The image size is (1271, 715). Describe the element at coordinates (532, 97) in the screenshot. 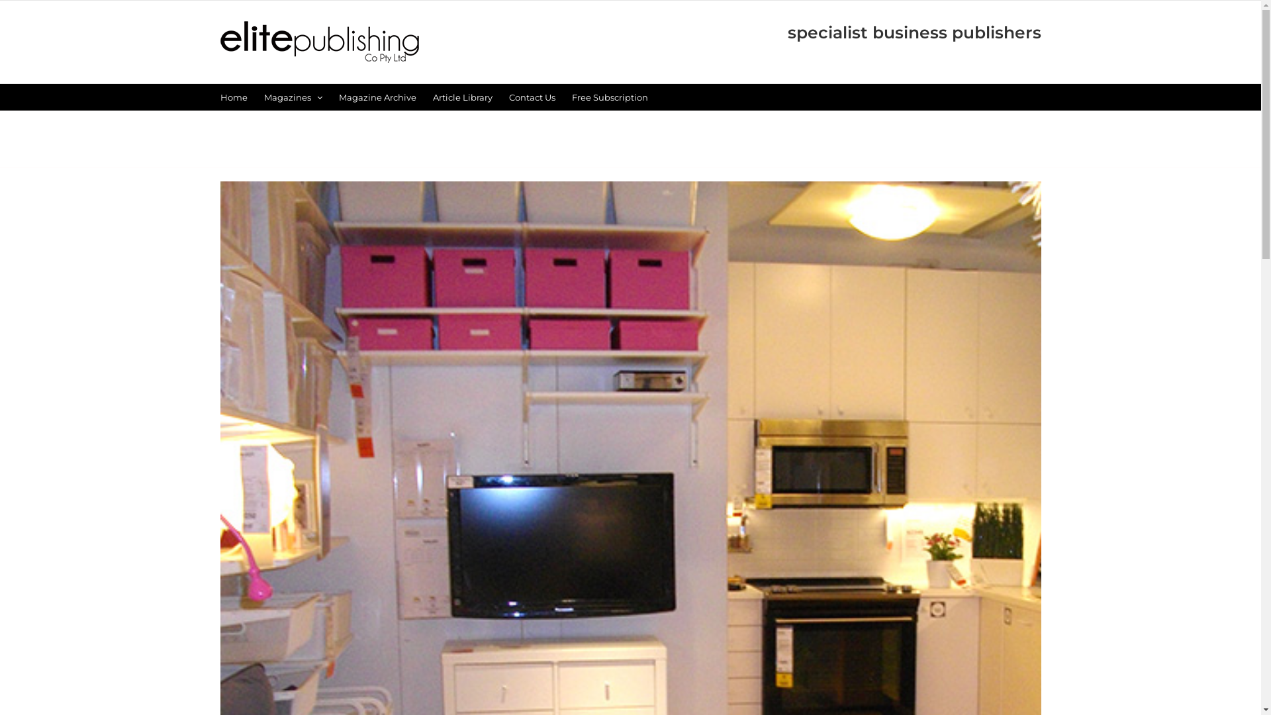

I see `Contact Us` at that location.